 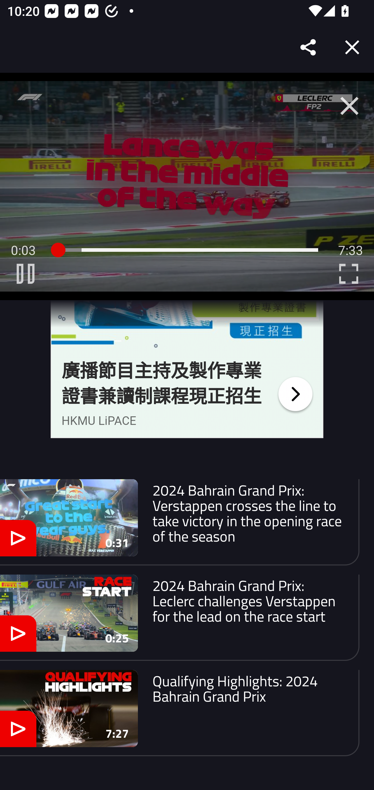 What do you see at coordinates (25, 274) in the screenshot?
I see `B Pause` at bounding box center [25, 274].